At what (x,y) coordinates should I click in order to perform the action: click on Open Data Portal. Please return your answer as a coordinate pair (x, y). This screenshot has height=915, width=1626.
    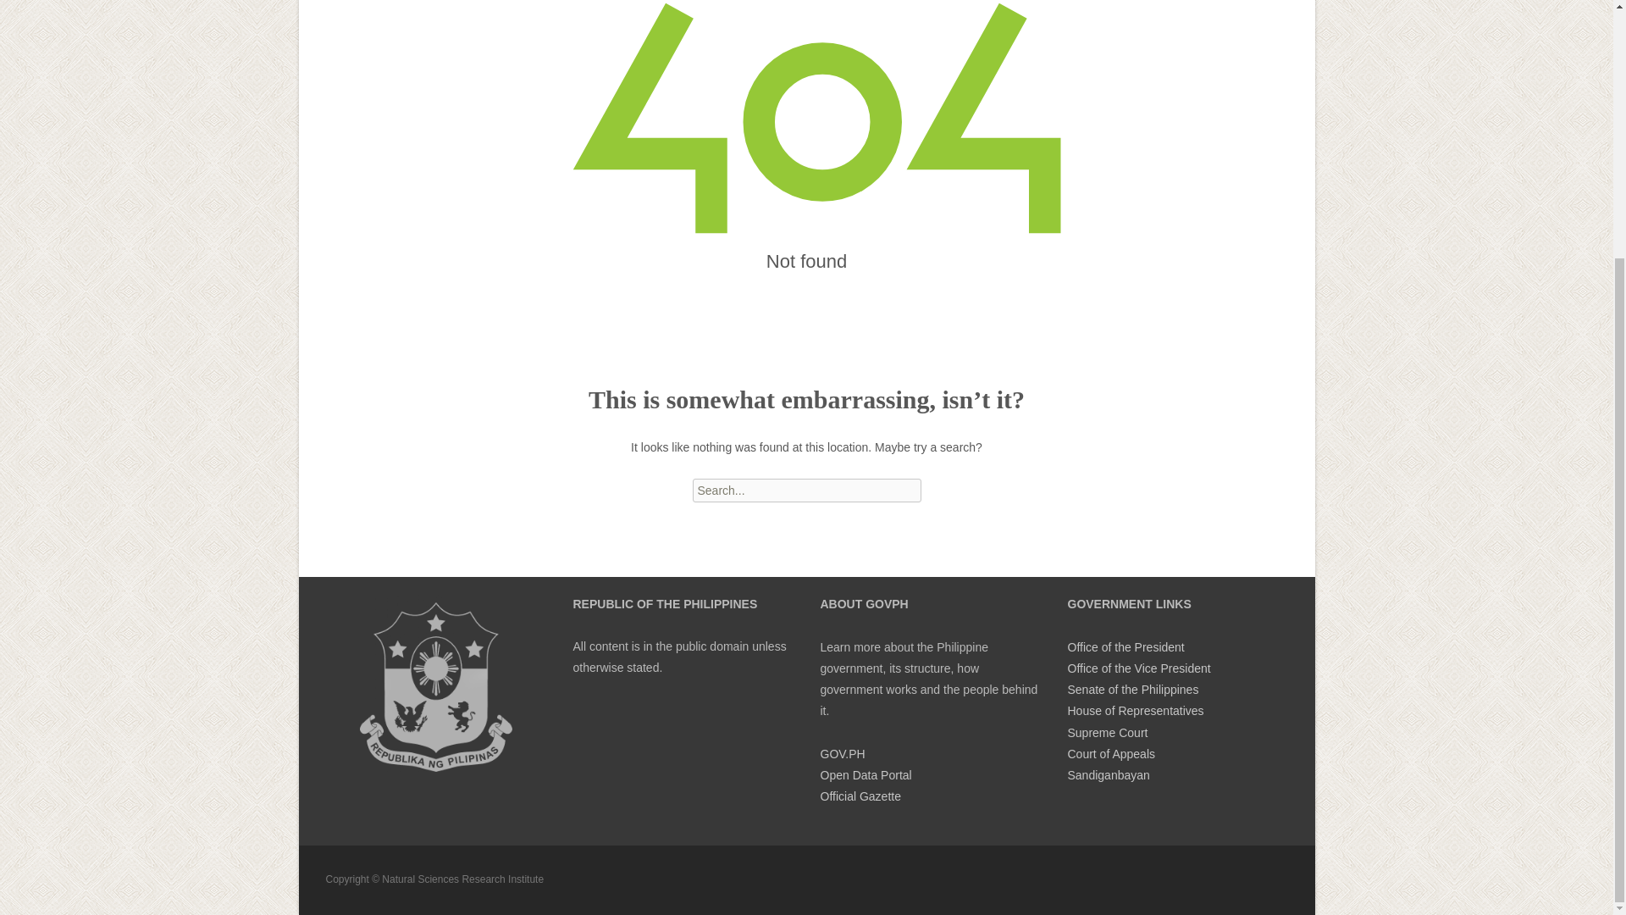
    Looking at the image, I should click on (865, 775).